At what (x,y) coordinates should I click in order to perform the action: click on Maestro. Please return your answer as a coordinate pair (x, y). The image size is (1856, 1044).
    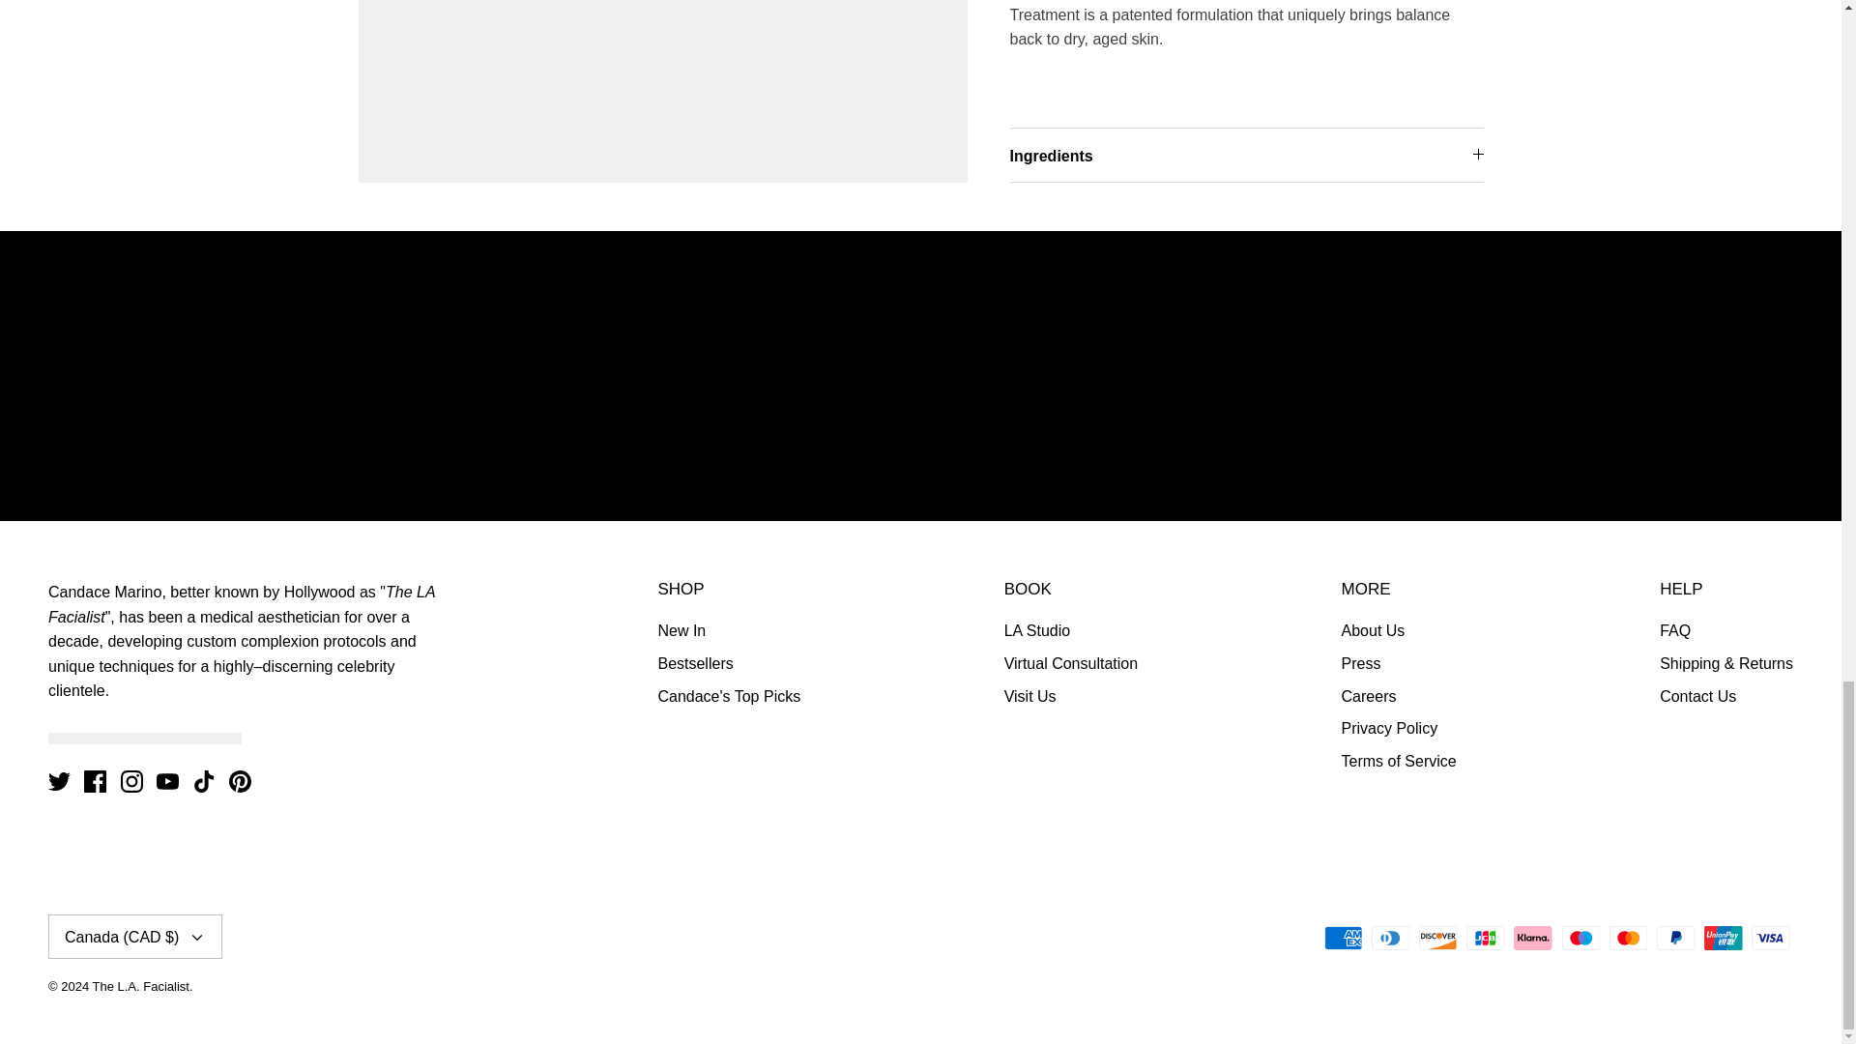
    Looking at the image, I should click on (1581, 938).